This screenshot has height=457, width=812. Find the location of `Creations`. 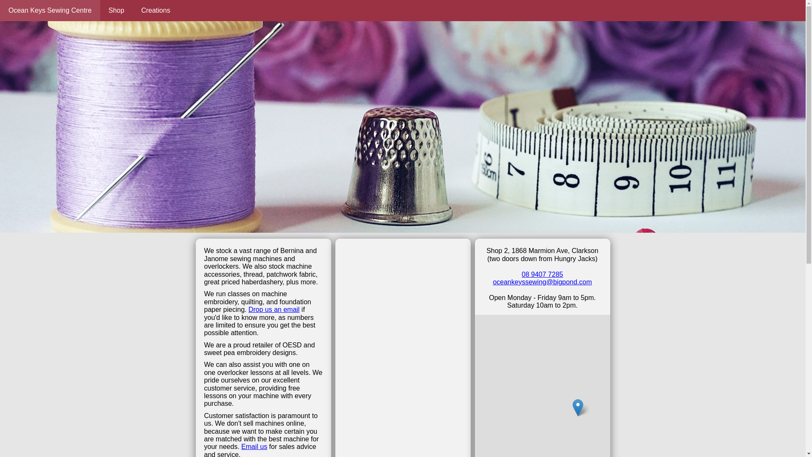

Creations is located at coordinates (156, 11).